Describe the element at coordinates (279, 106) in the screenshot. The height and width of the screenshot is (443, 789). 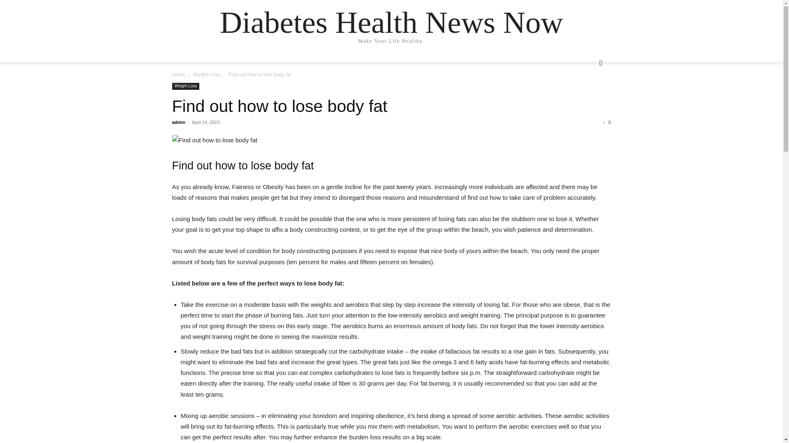
I see `Find out how to lose body fat` at that location.